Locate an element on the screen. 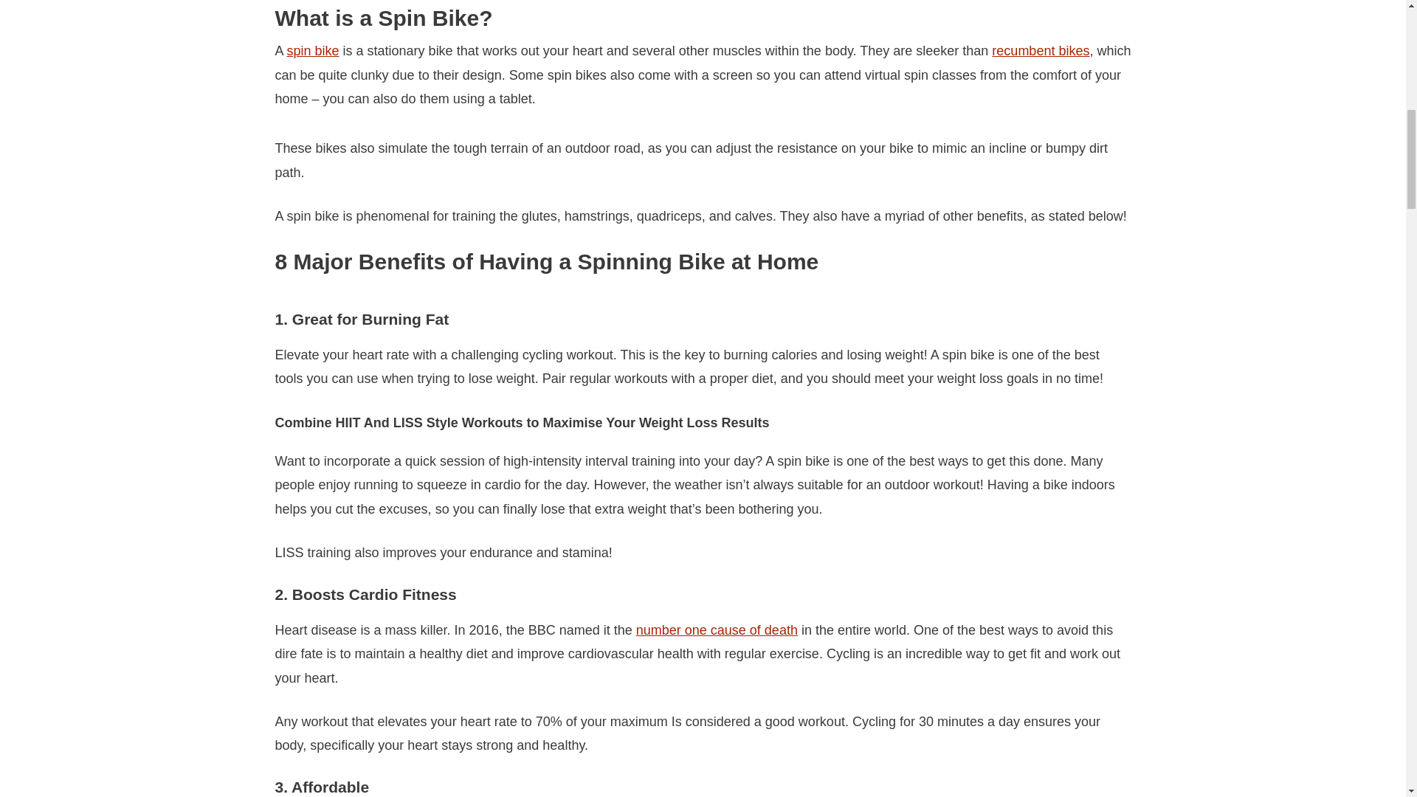  spin bike is located at coordinates (313, 50).